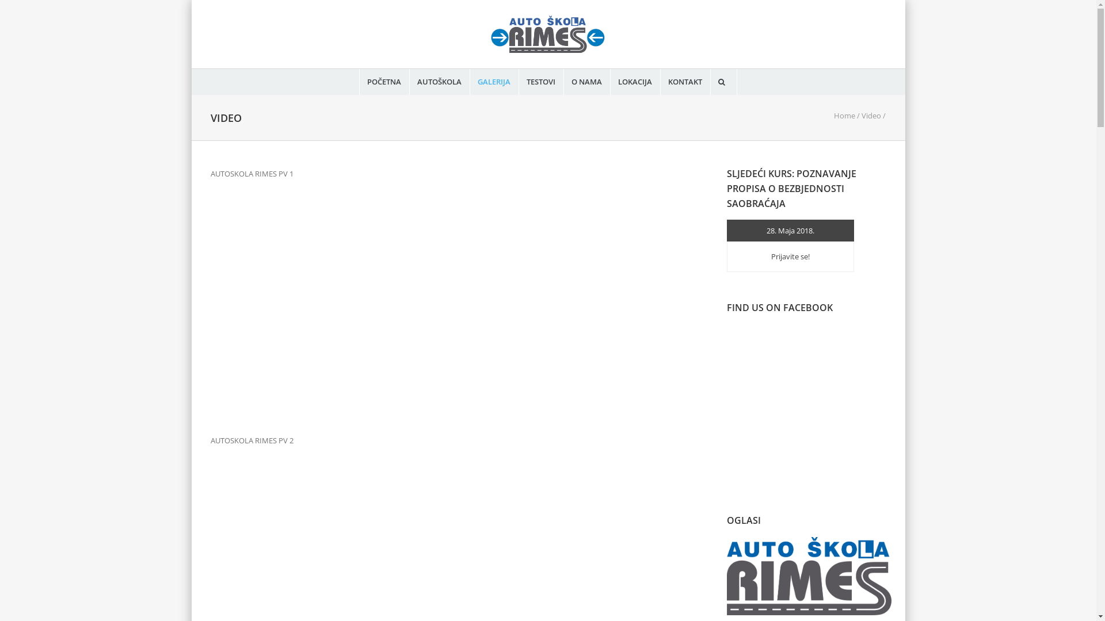 This screenshot has height=621, width=1105. I want to click on O NAMA, so click(587, 82).